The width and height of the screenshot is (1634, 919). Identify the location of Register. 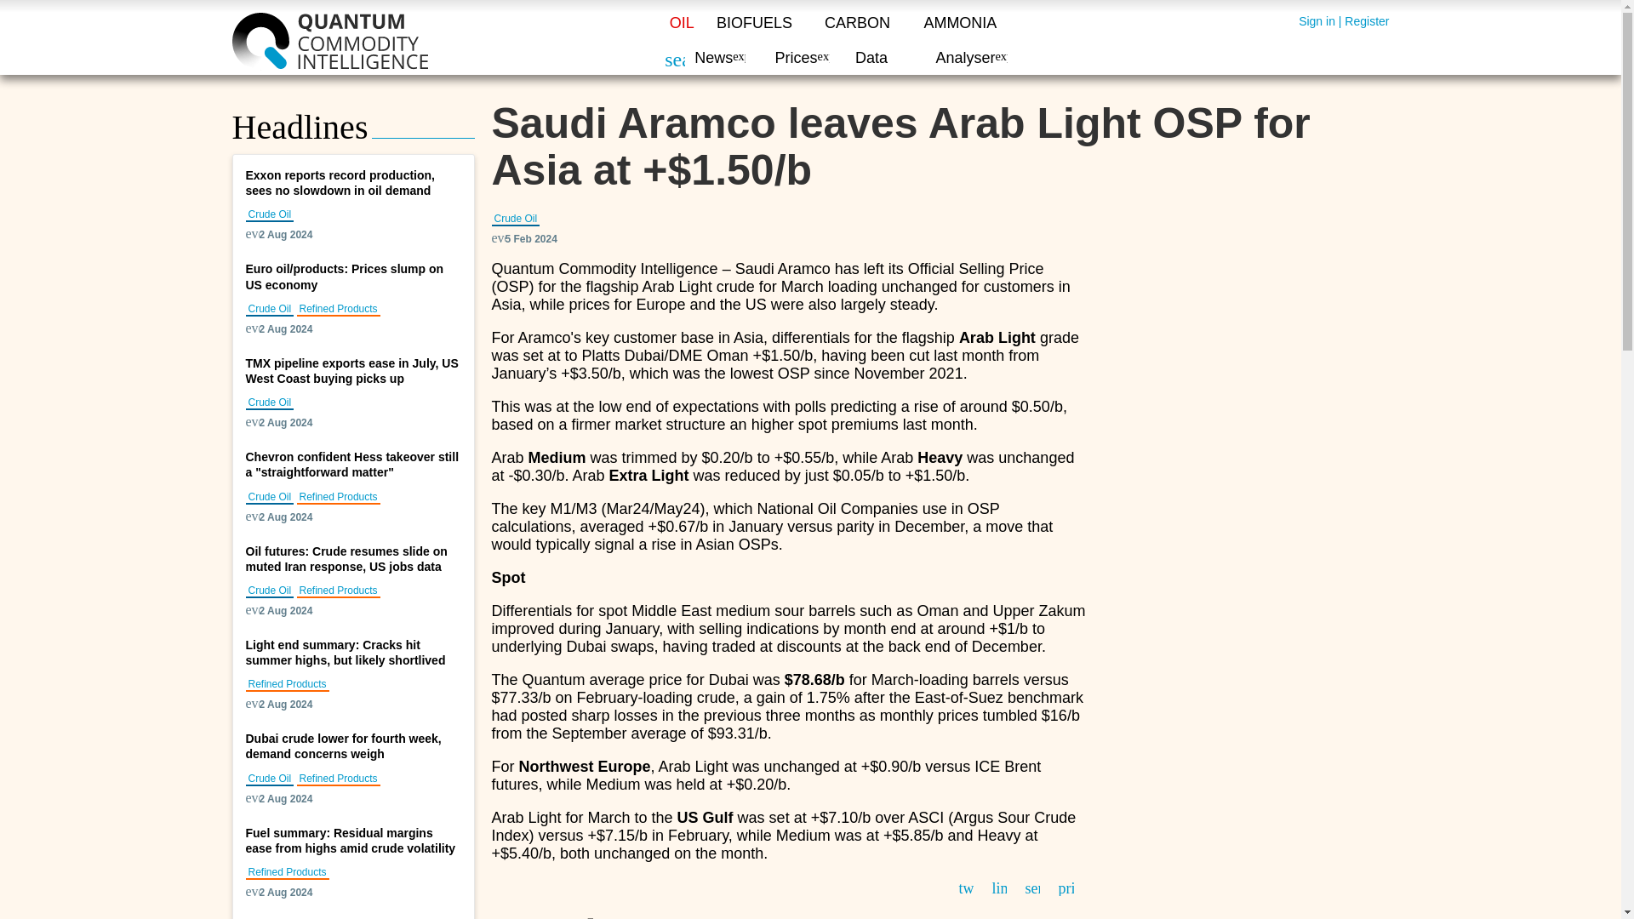
(1367, 21).